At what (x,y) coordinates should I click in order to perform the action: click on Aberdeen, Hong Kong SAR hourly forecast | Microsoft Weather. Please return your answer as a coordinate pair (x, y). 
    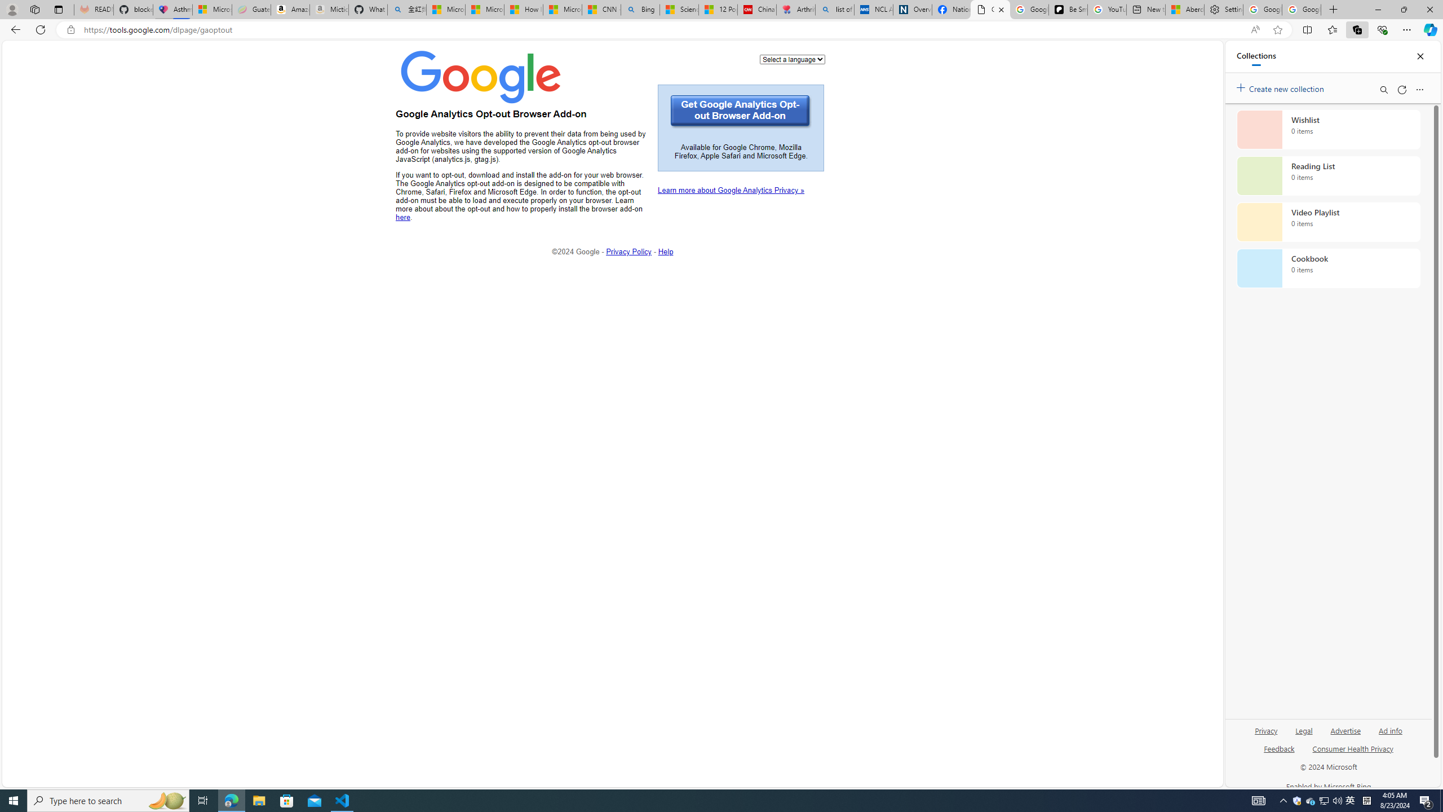
    Looking at the image, I should click on (1185, 10).